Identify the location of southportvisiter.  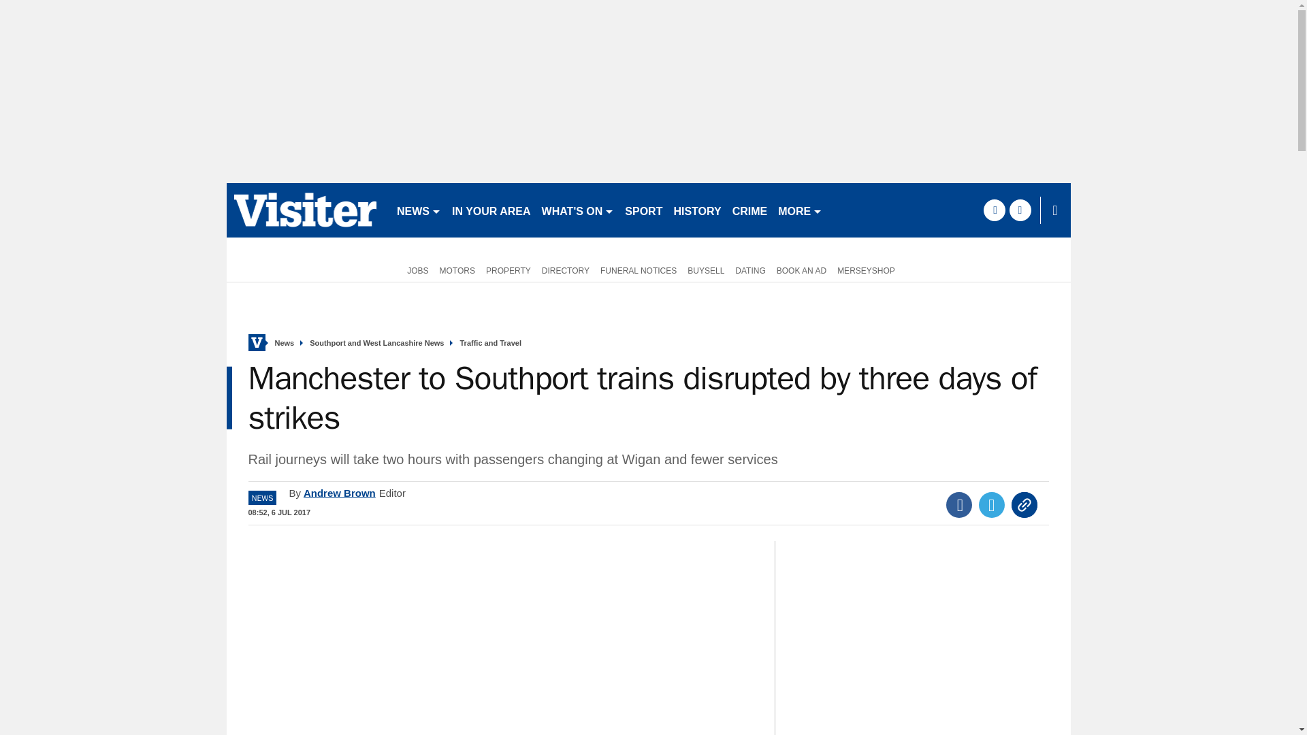
(305, 210).